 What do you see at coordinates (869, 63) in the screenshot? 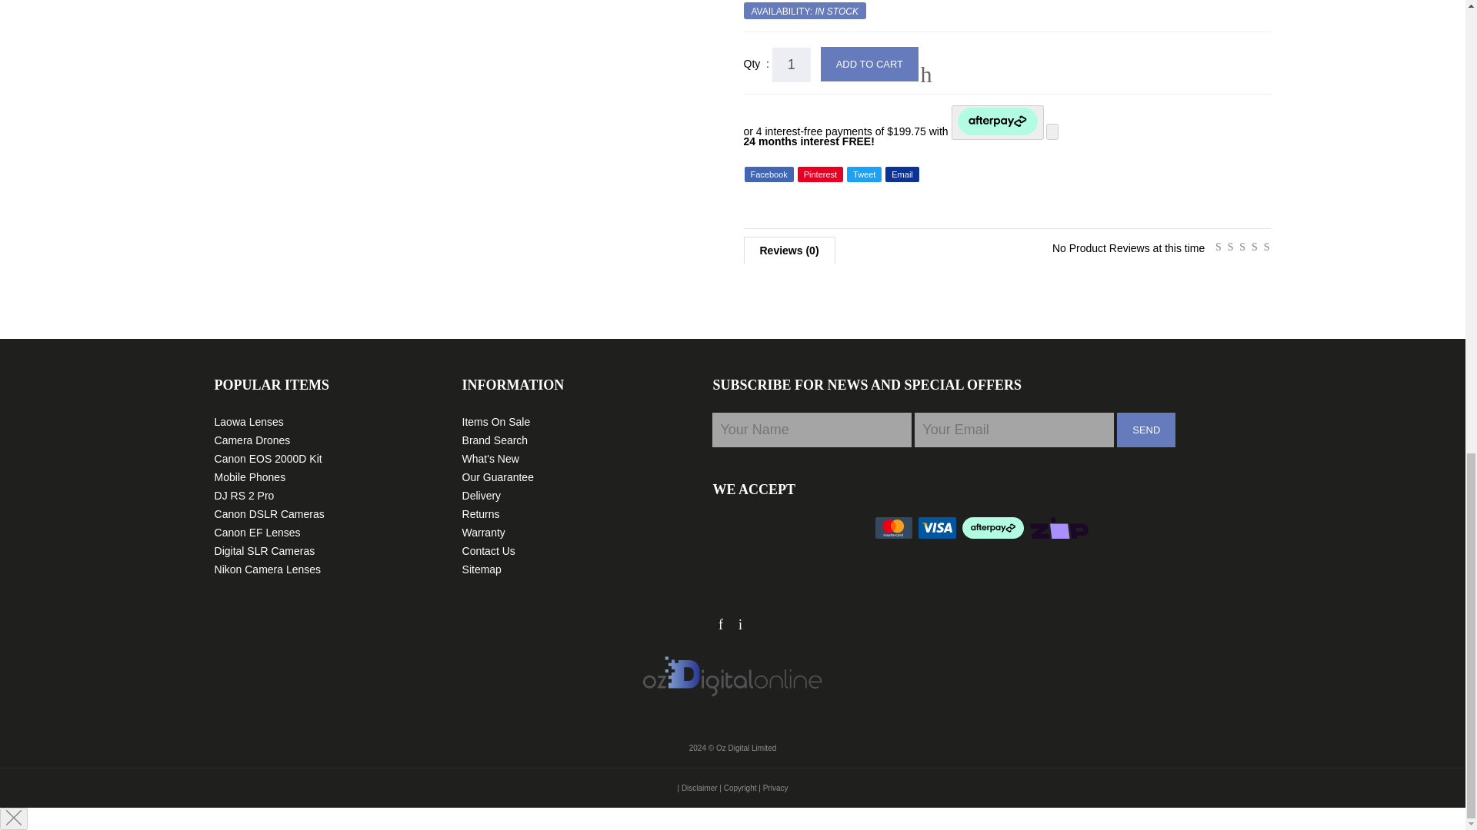
I see `Add to Cart` at bounding box center [869, 63].